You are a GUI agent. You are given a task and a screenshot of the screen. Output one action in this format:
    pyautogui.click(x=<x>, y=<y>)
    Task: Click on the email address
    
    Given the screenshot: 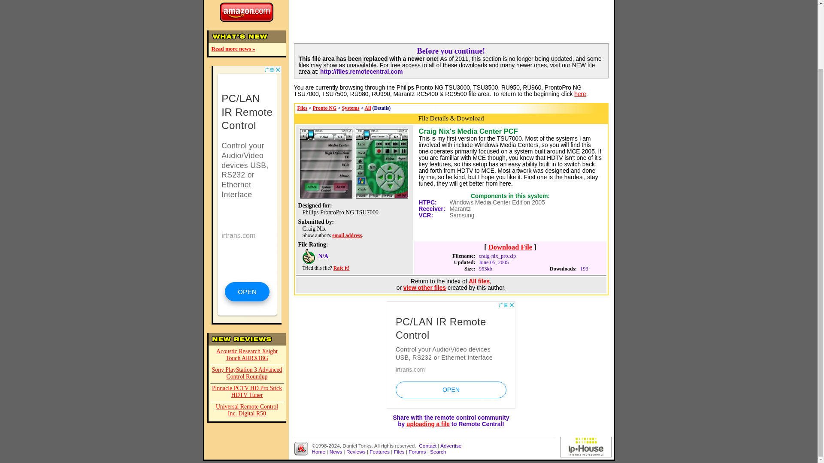 What is the action you would take?
    pyautogui.click(x=347, y=235)
    